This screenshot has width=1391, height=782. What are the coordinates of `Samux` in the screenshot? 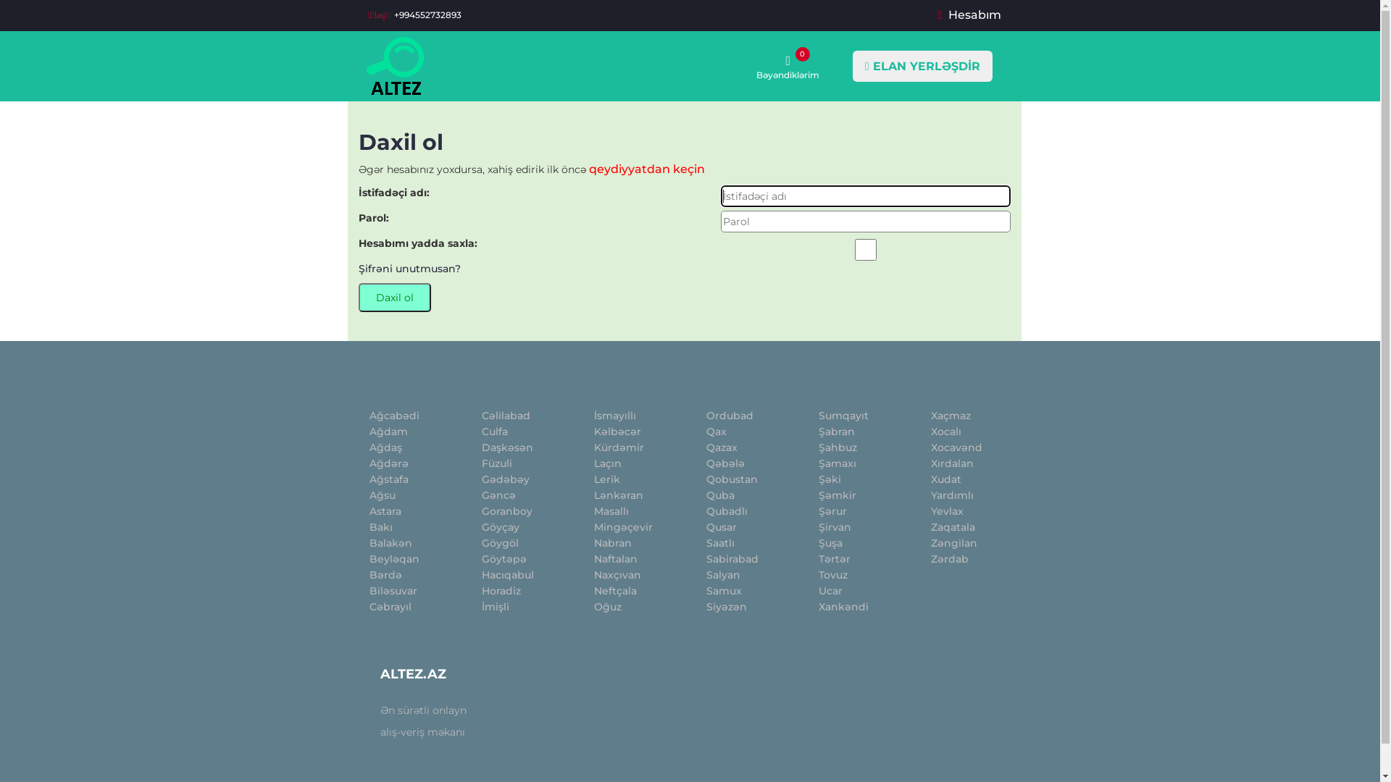 It's located at (724, 591).